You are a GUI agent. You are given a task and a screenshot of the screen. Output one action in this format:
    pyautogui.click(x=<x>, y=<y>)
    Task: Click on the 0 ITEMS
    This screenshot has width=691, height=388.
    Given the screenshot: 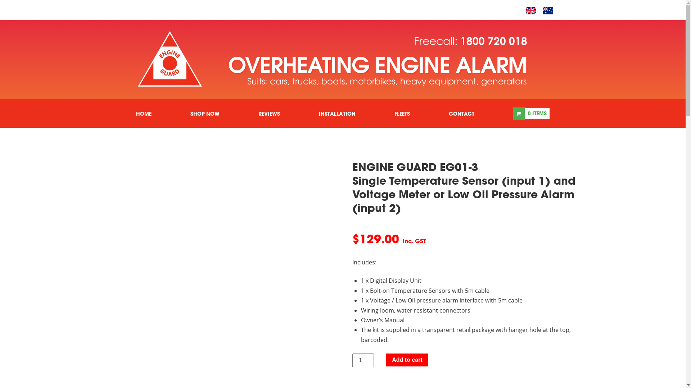 What is the action you would take?
    pyautogui.click(x=532, y=114)
    